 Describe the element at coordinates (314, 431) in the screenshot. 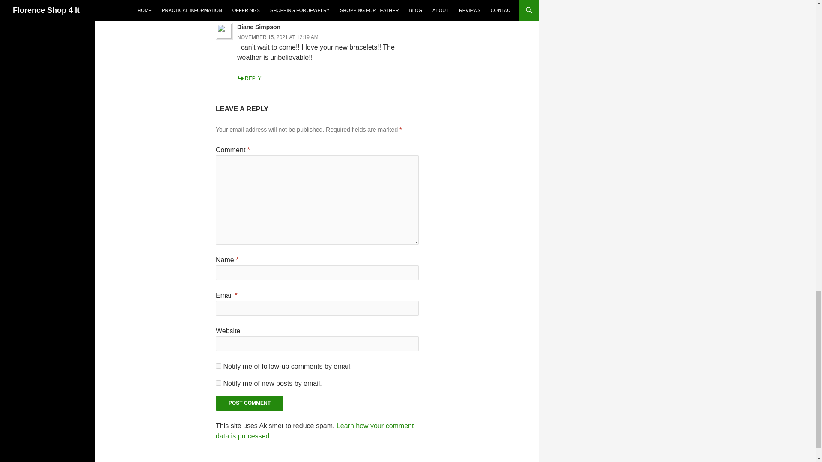

I see `Learn how your comment data is processed` at that location.